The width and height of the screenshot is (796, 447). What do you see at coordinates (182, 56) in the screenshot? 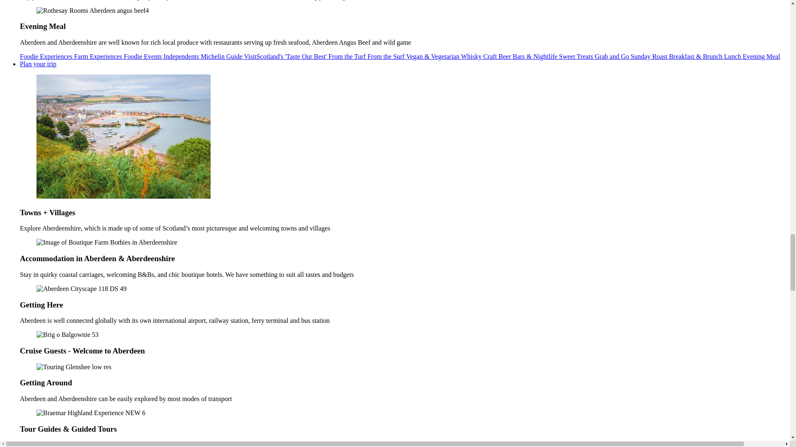
I see `Independents` at bounding box center [182, 56].